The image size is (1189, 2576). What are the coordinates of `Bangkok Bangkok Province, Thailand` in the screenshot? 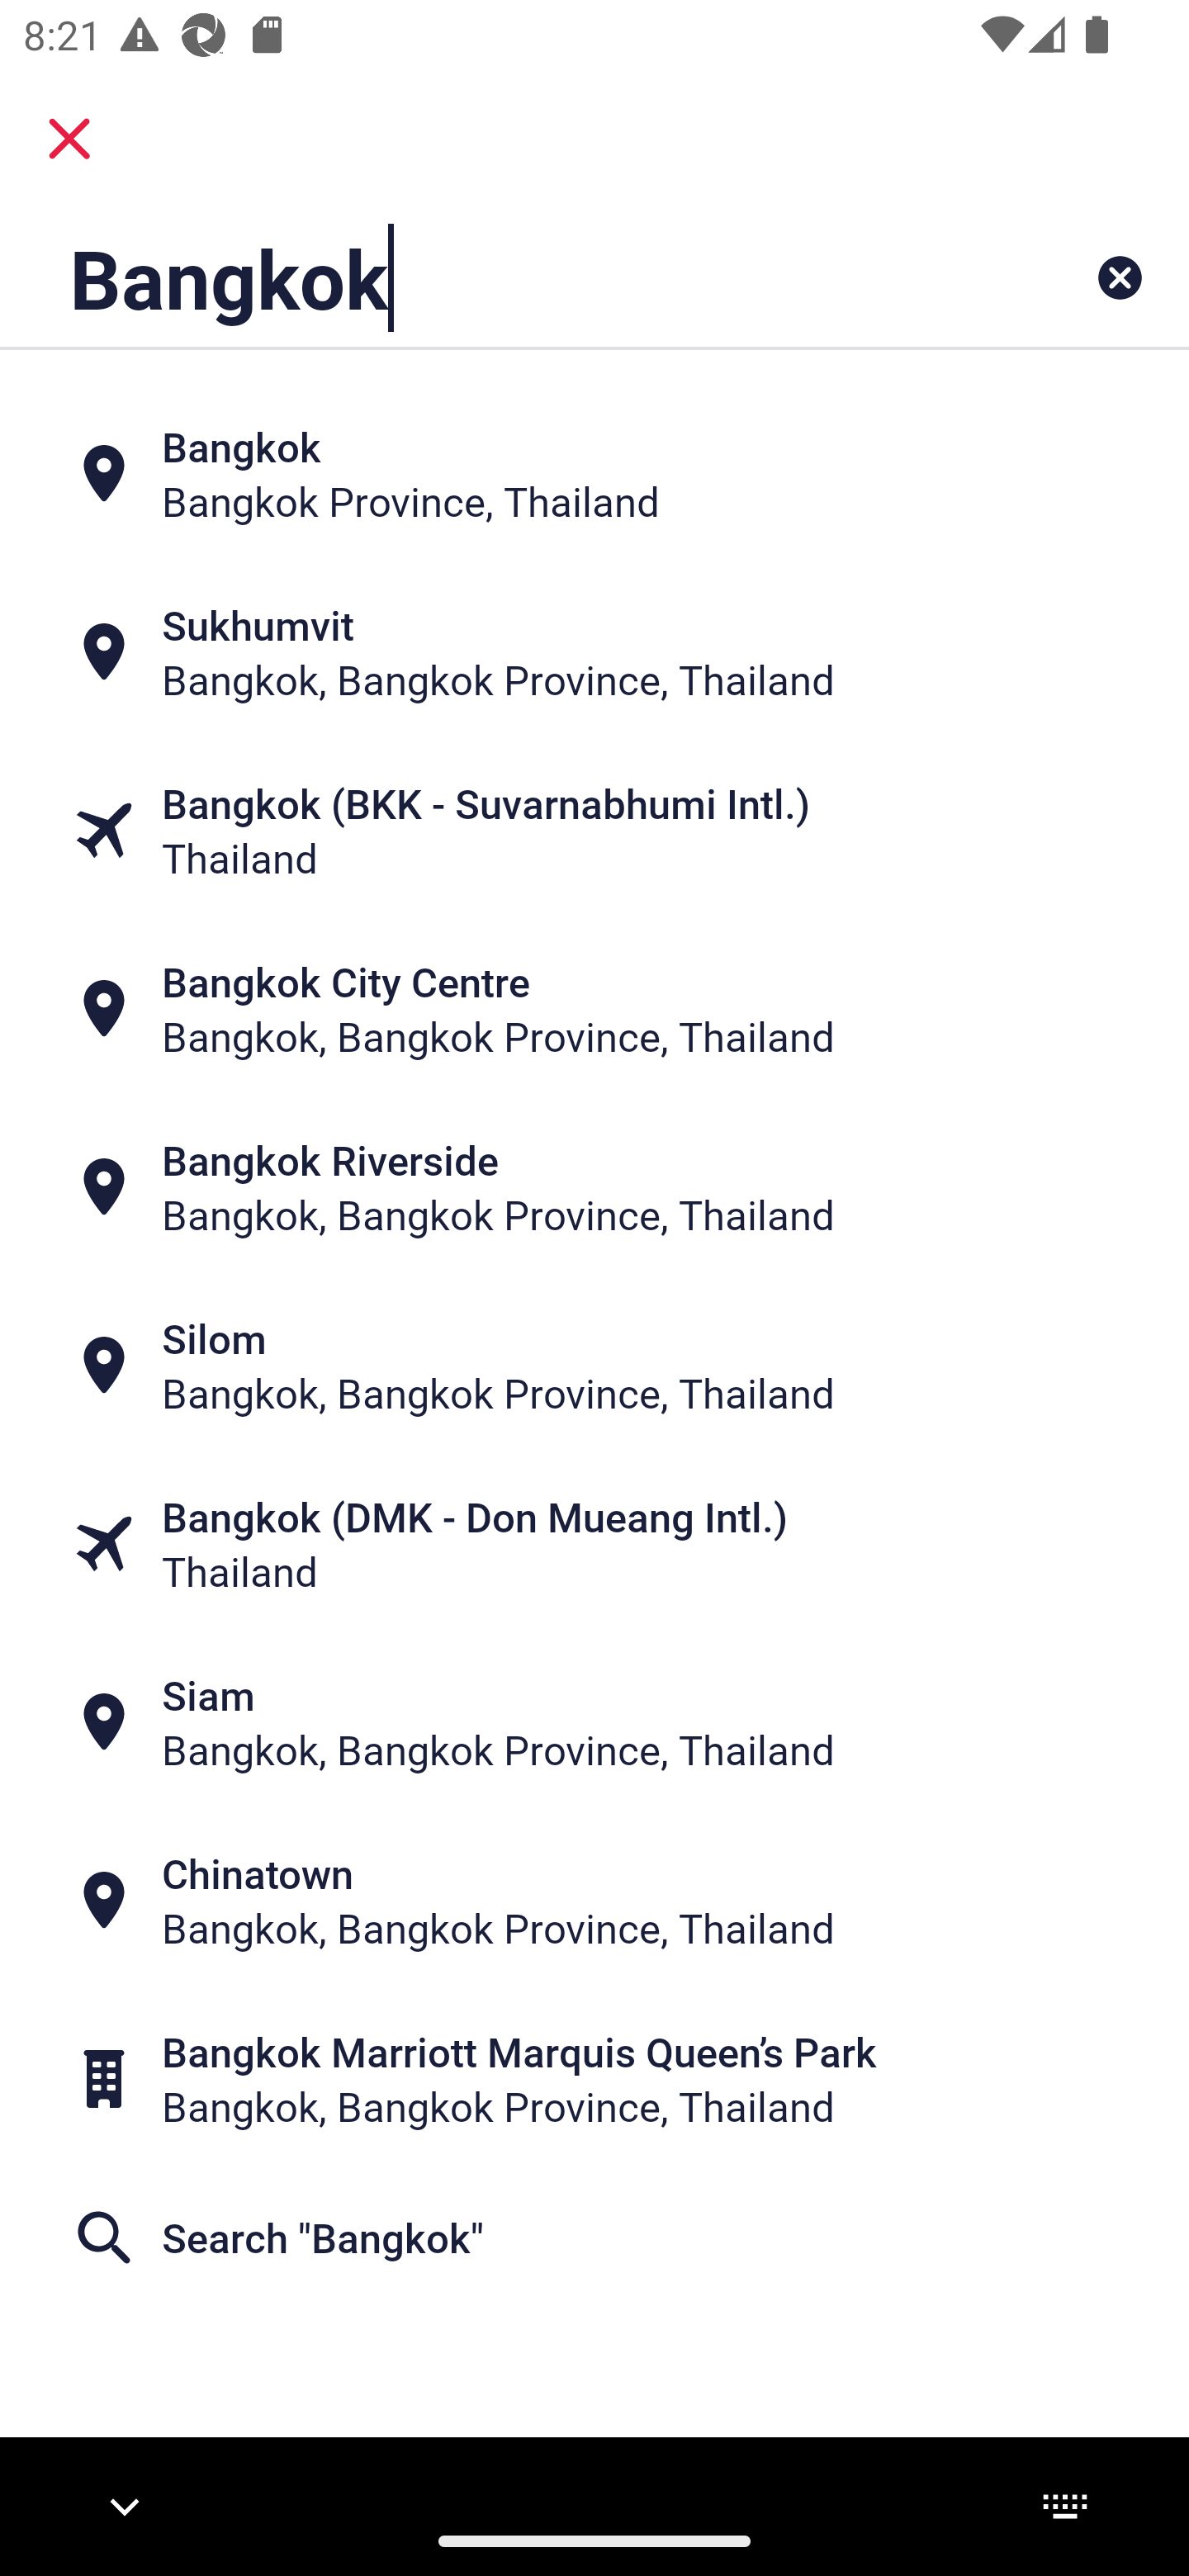 It's located at (594, 474).